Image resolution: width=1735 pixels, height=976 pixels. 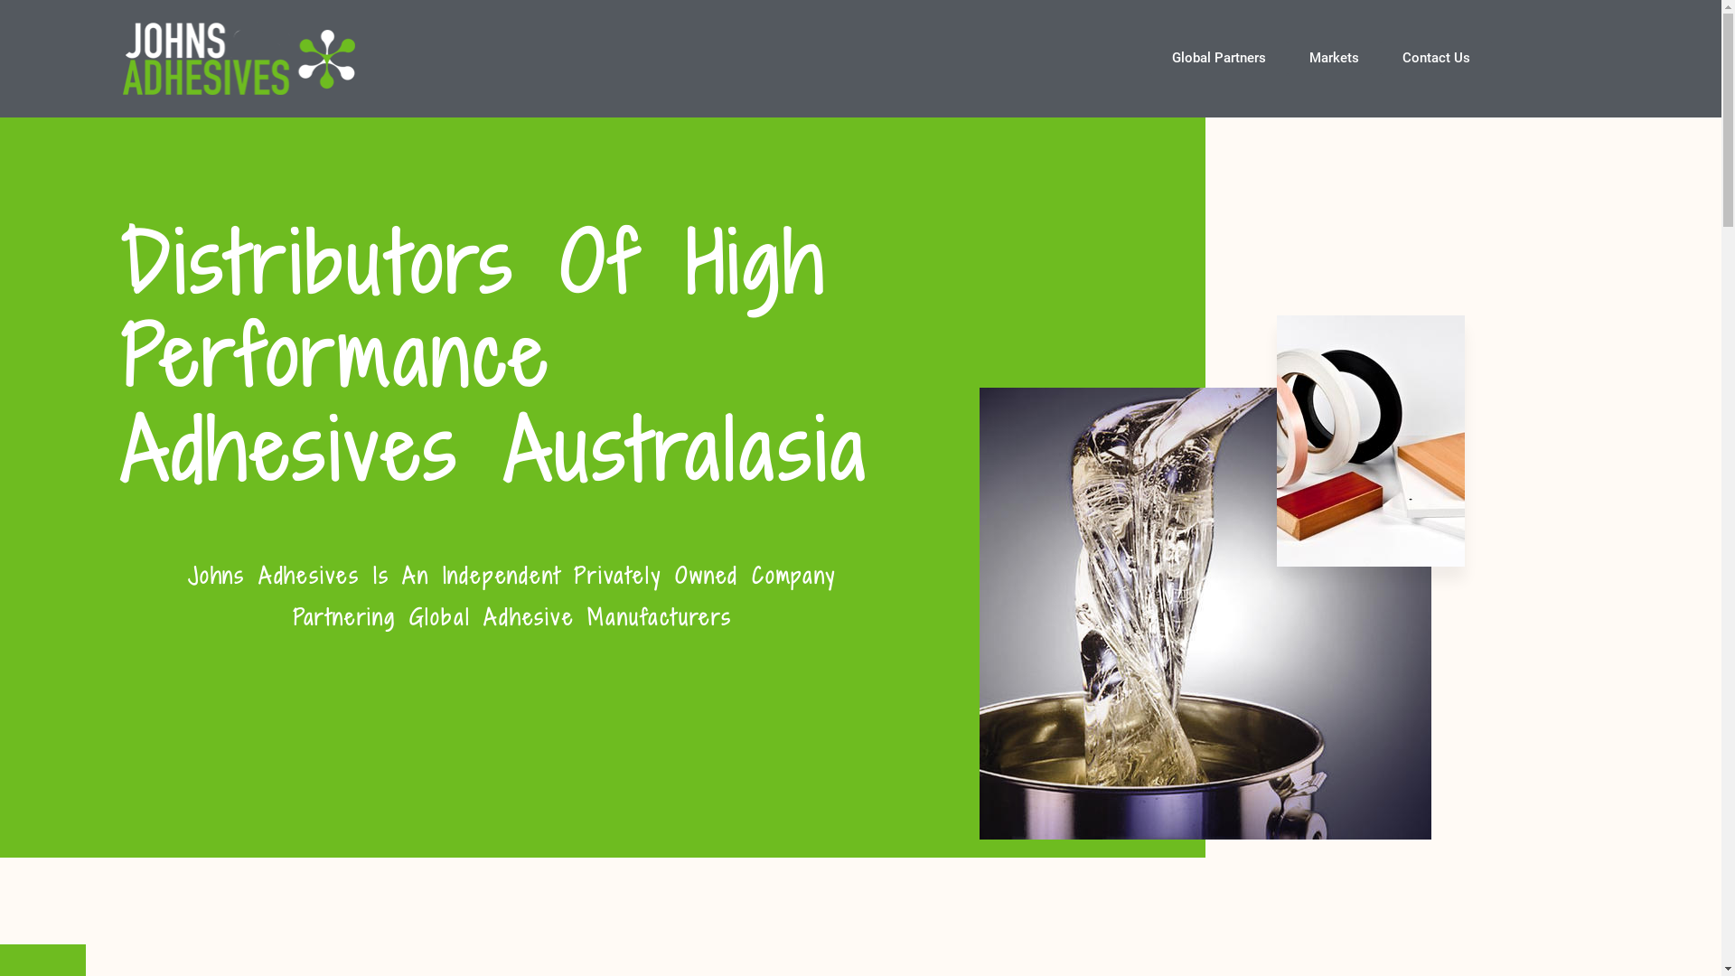 What do you see at coordinates (1219, 58) in the screenshot?
I see `Global Partners` at bounding box center [1219, 58].